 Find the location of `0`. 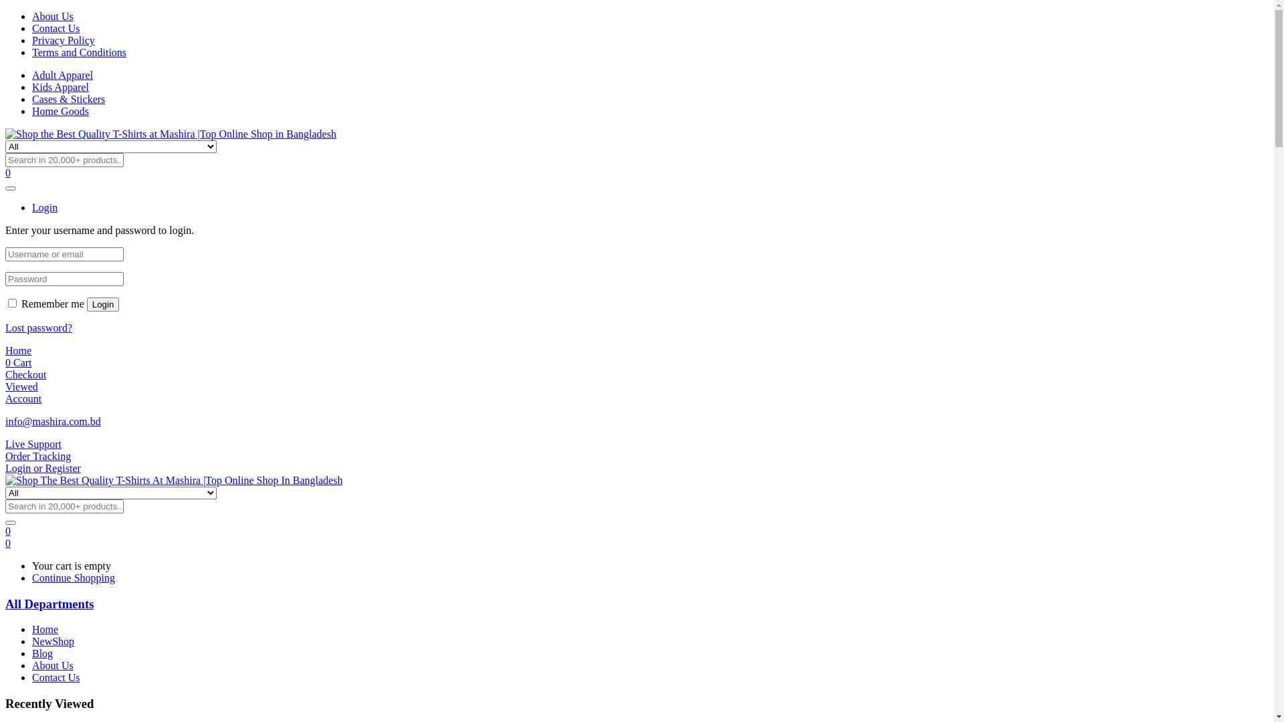

0 is located at coordinates (8, 543).